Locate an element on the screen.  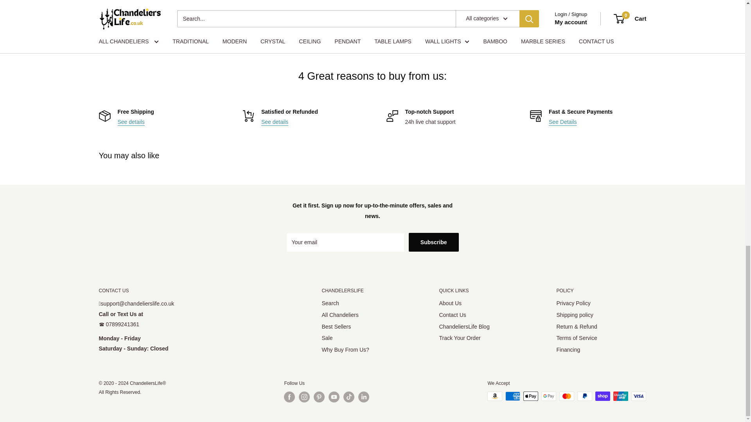
Refund Policy is located at coordinates (275, 122).